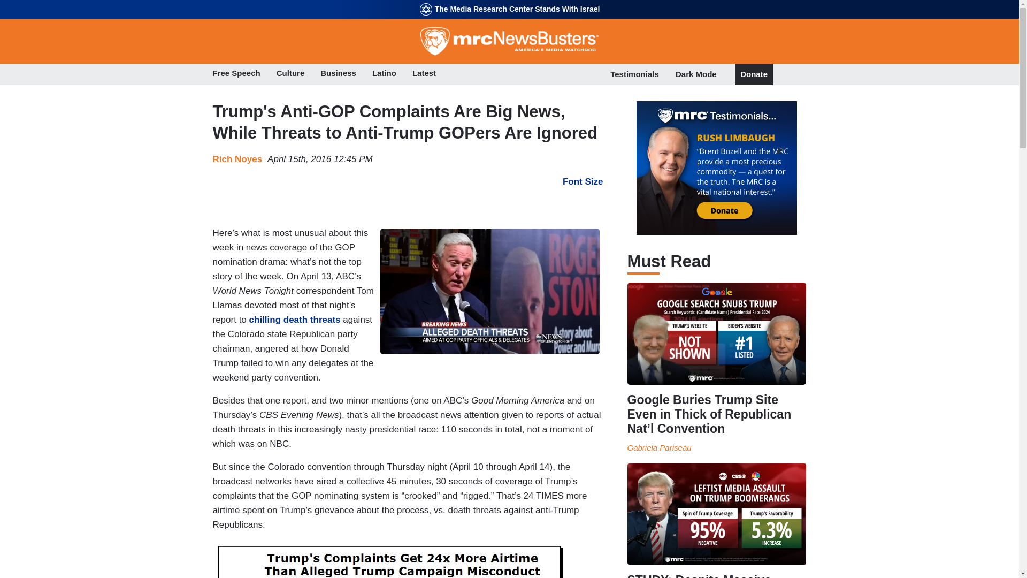  What do you see at coordinates (424, 74) in the screenshot?
I see `Latest` at bounding box center [424, 74].